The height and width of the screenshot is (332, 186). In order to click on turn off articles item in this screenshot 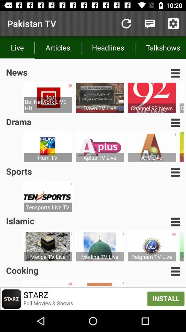, I will do `click(58, 48)`.